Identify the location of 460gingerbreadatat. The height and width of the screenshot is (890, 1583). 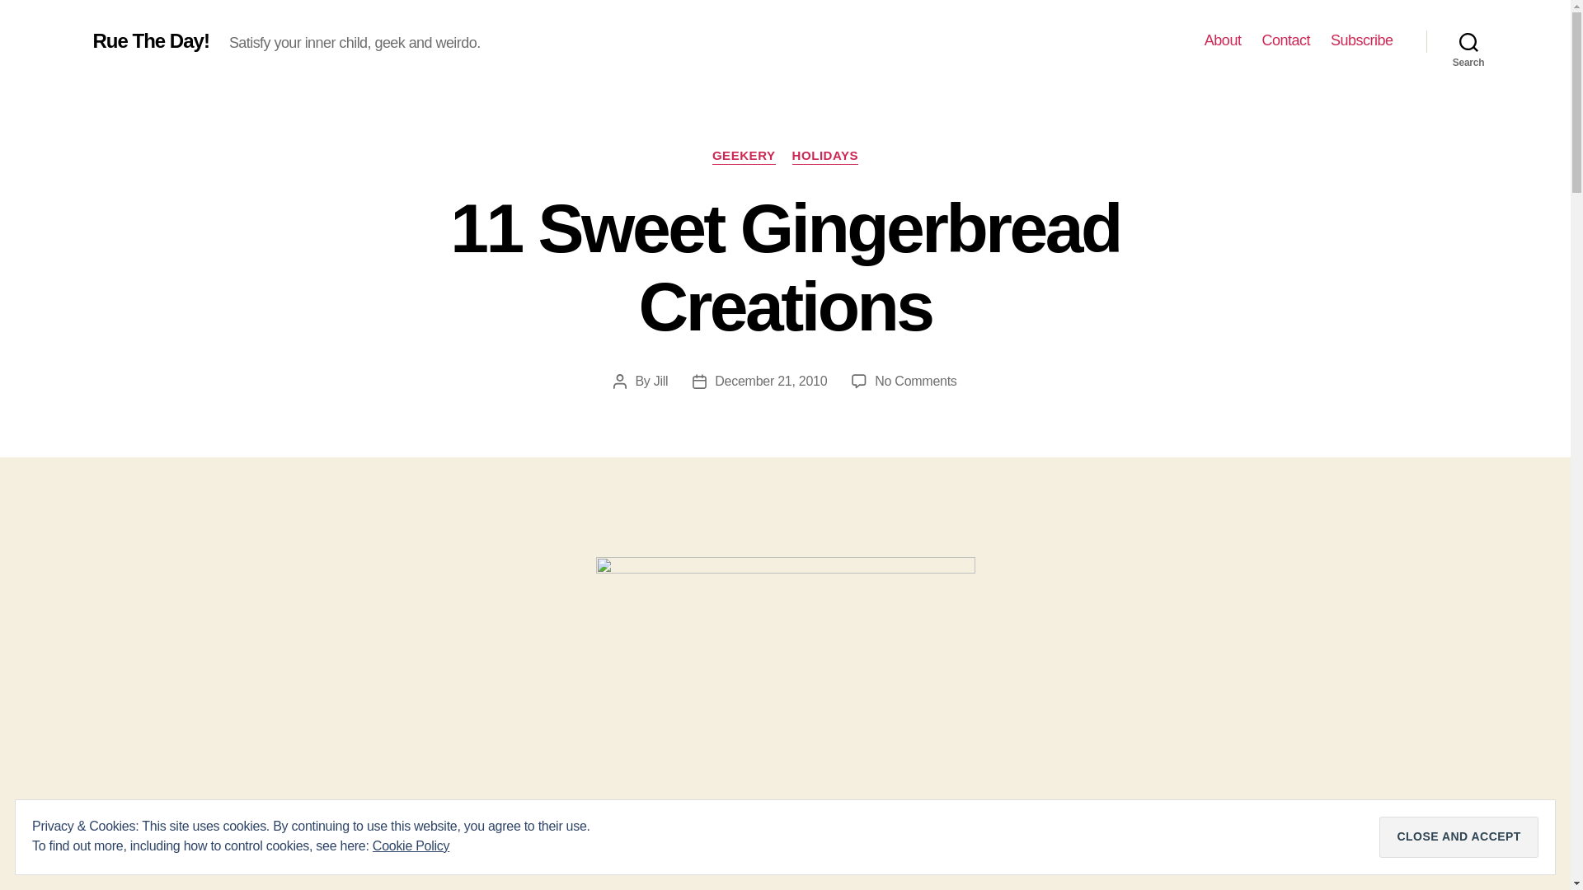
(785, 720).